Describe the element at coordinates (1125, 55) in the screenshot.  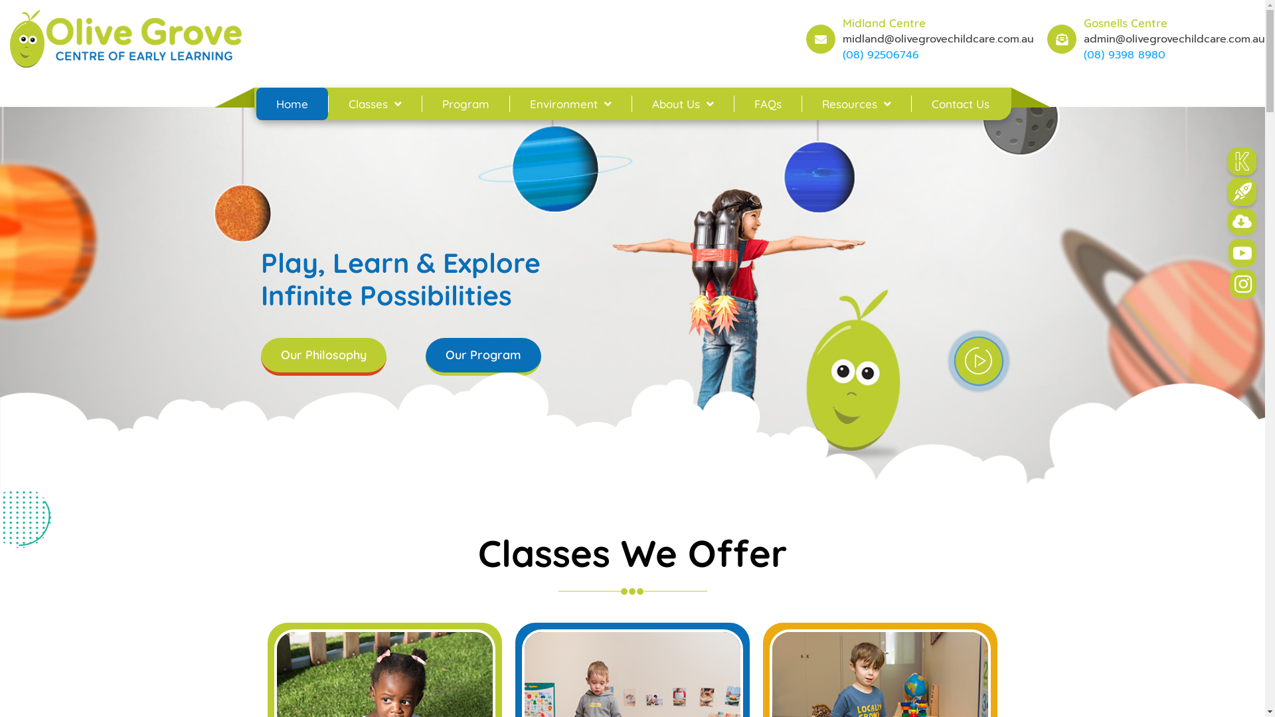
I see `(08) 9398 8980` at that location.